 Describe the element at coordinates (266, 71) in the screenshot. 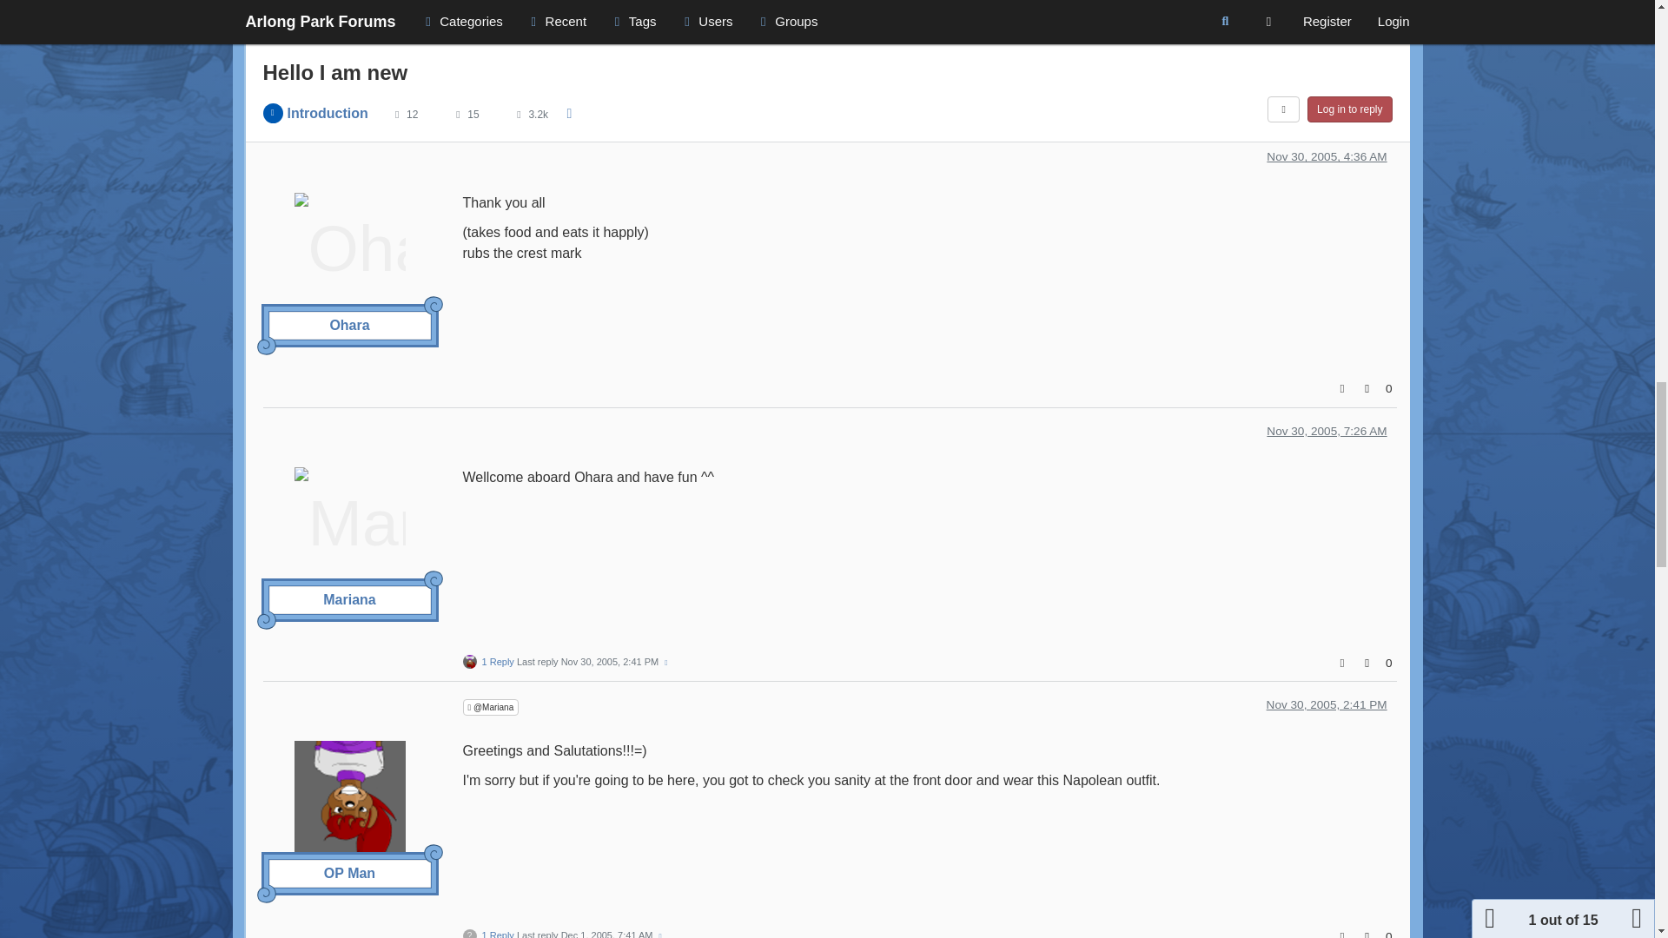

I see `spiral` at that location.